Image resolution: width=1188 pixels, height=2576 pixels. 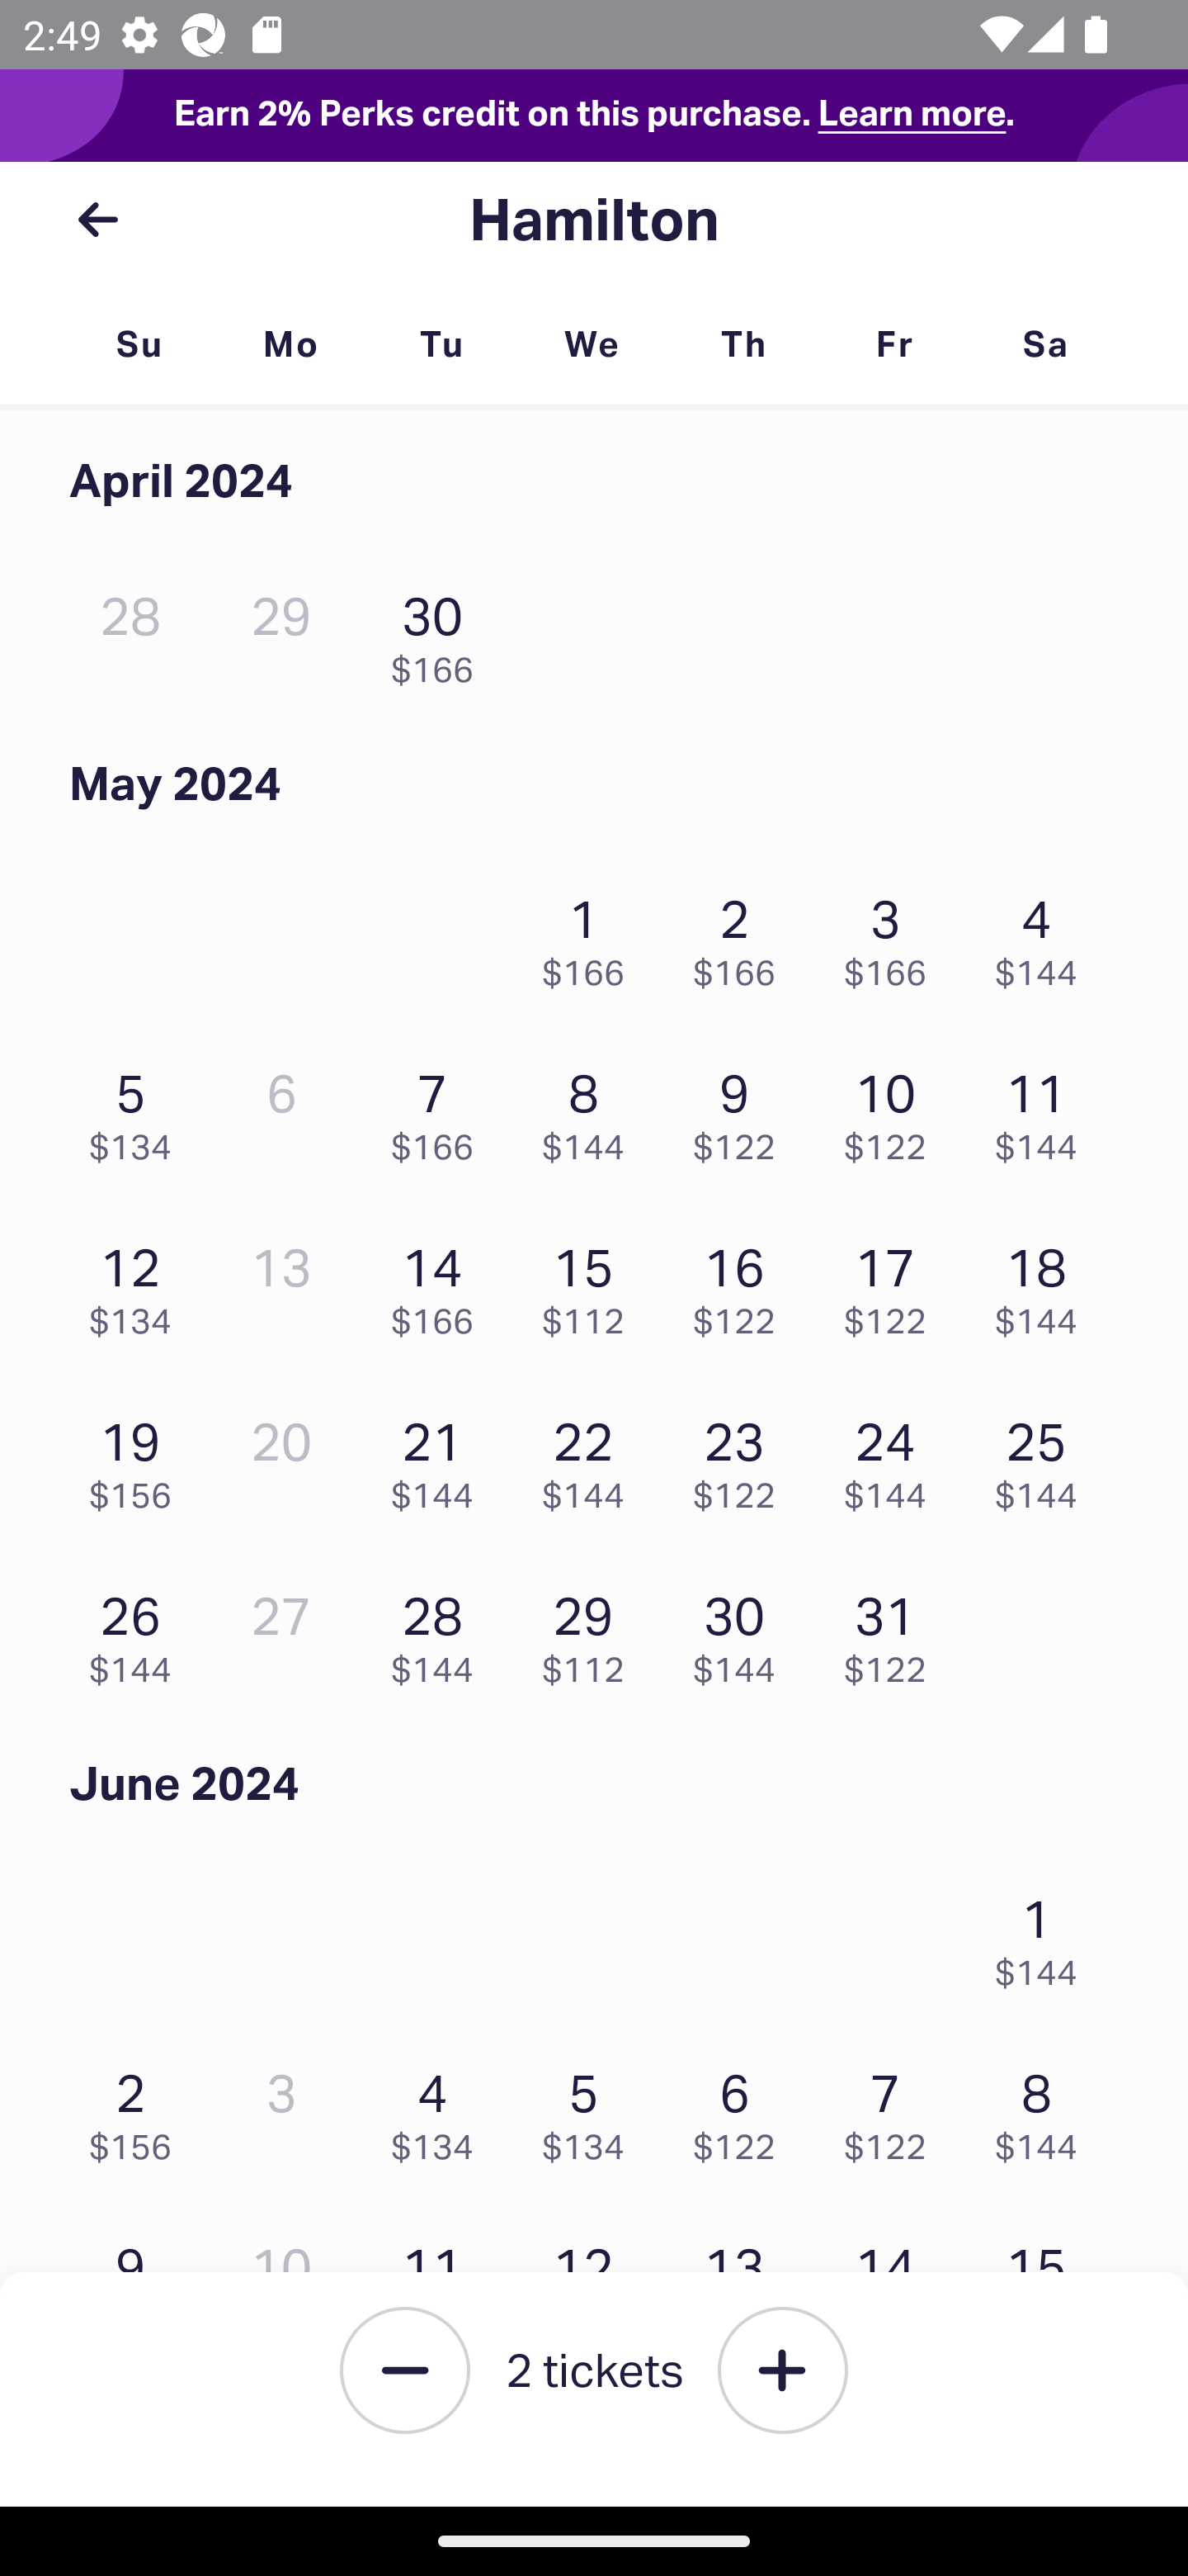 I want to click on 5 $134, so click(x=139, y=1108).